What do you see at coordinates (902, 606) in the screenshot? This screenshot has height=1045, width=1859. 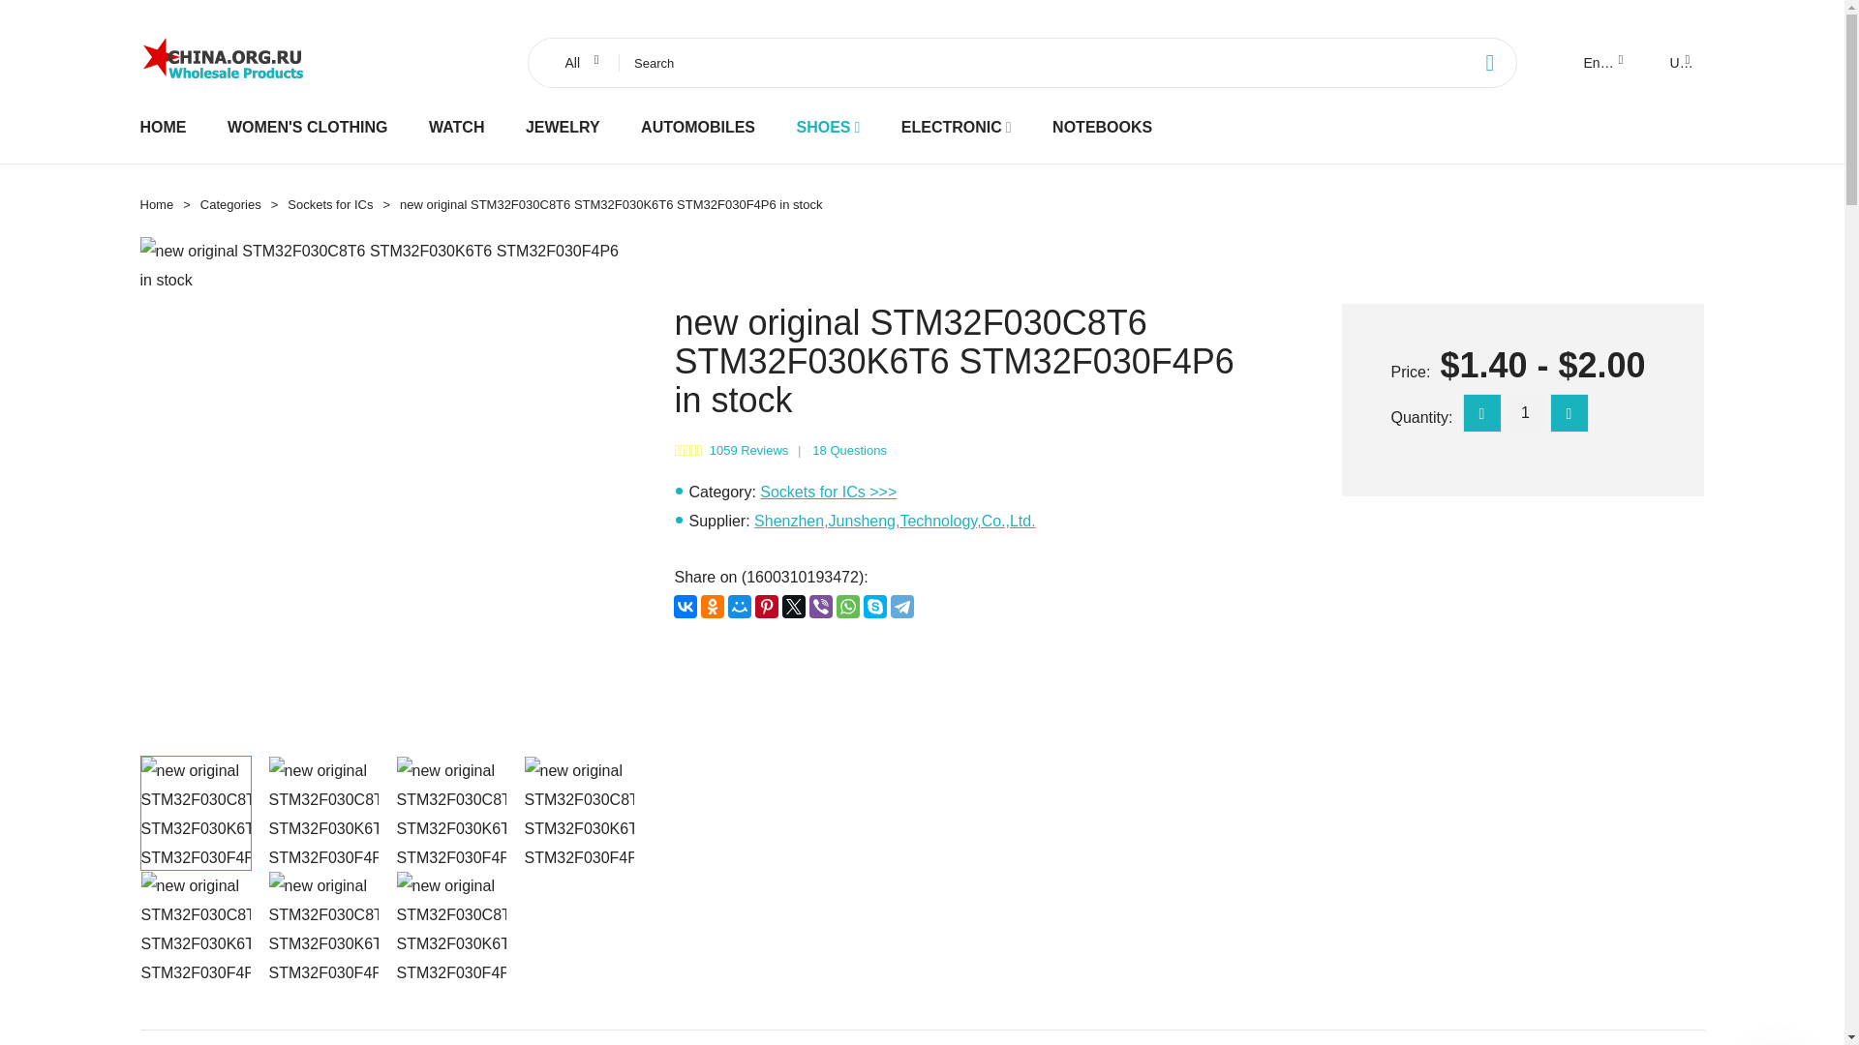 I see `Telegram` at bounding box center [902, 606].